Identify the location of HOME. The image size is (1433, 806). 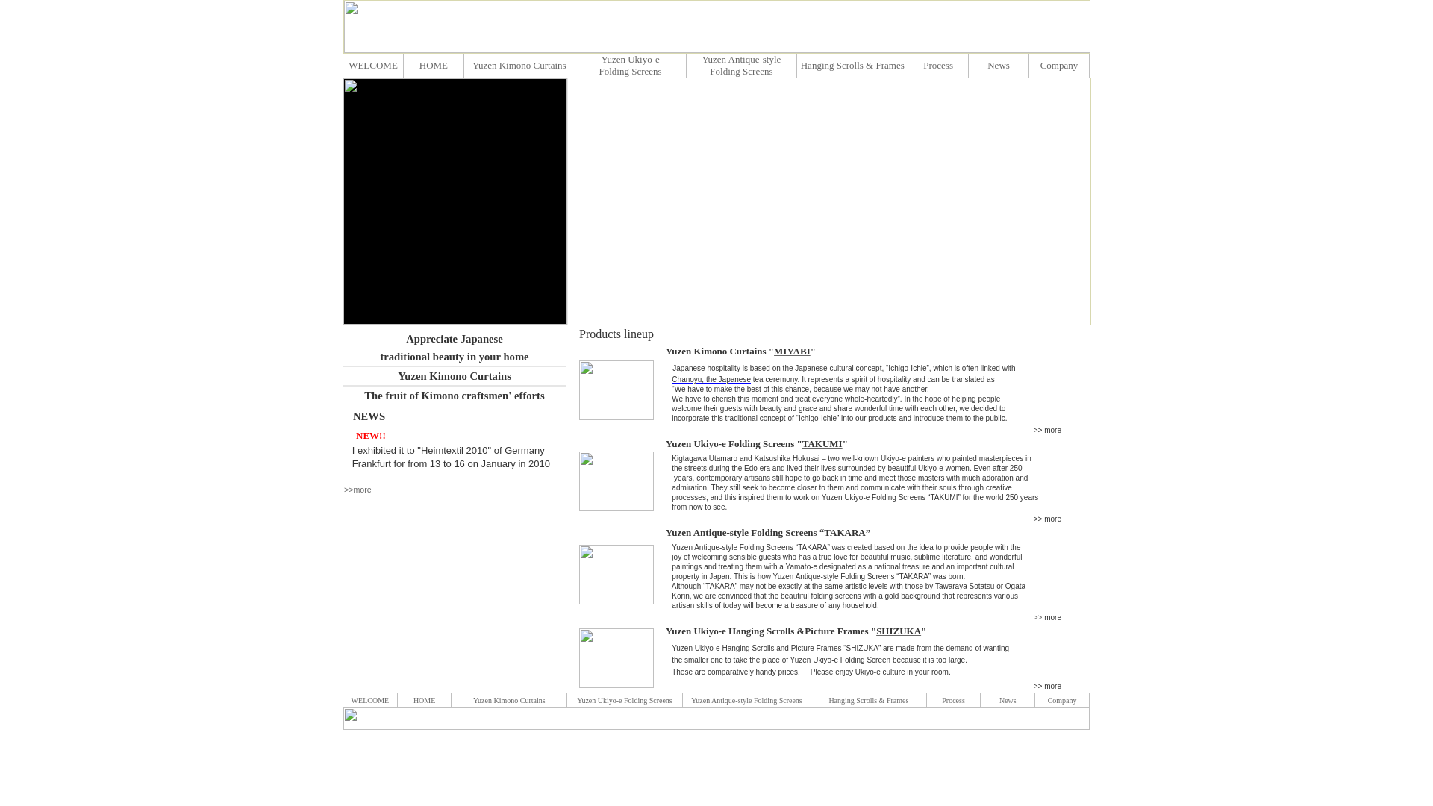
(424, 699).